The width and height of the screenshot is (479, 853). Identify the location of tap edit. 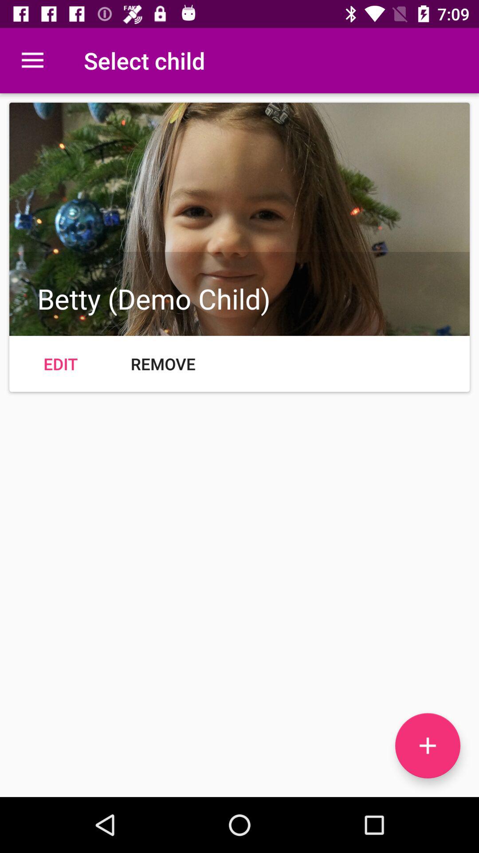
(60, 363).